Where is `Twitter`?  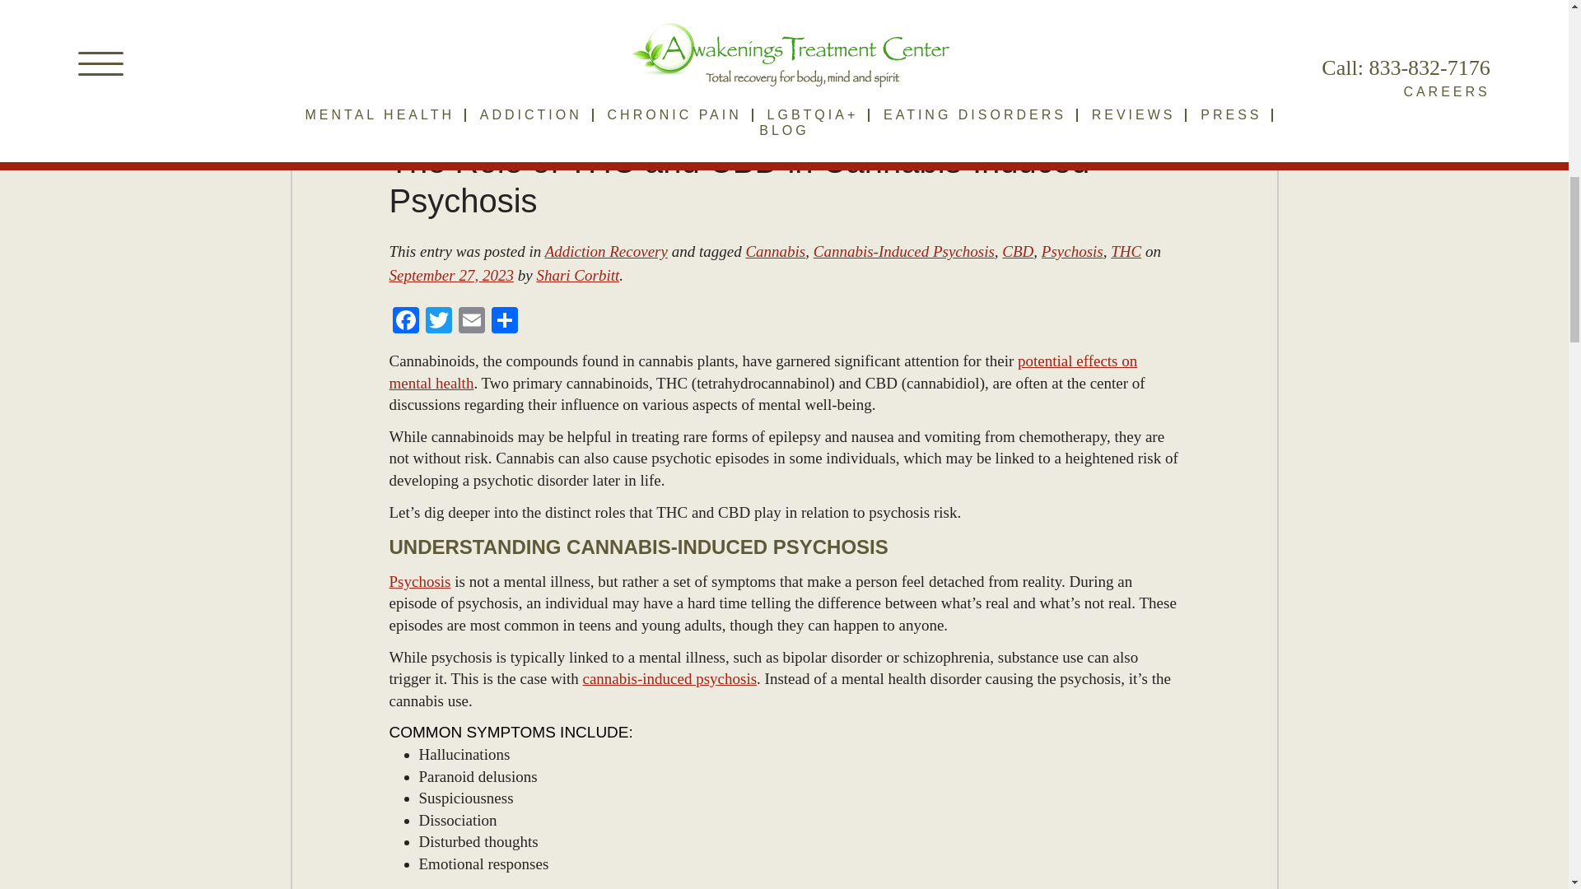 Twitter is located at coordinates (438, 322).